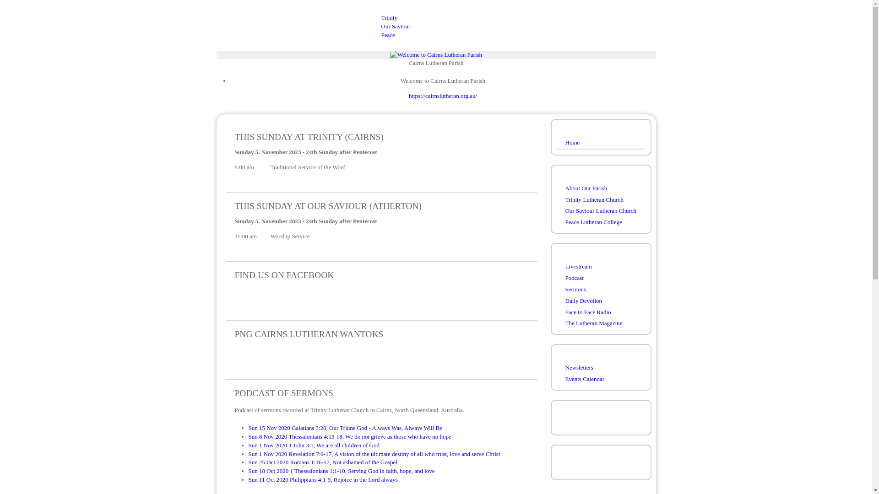  Describe the element at coordinates (601, 278) in the screenshot. I see `Podcast` at that location.